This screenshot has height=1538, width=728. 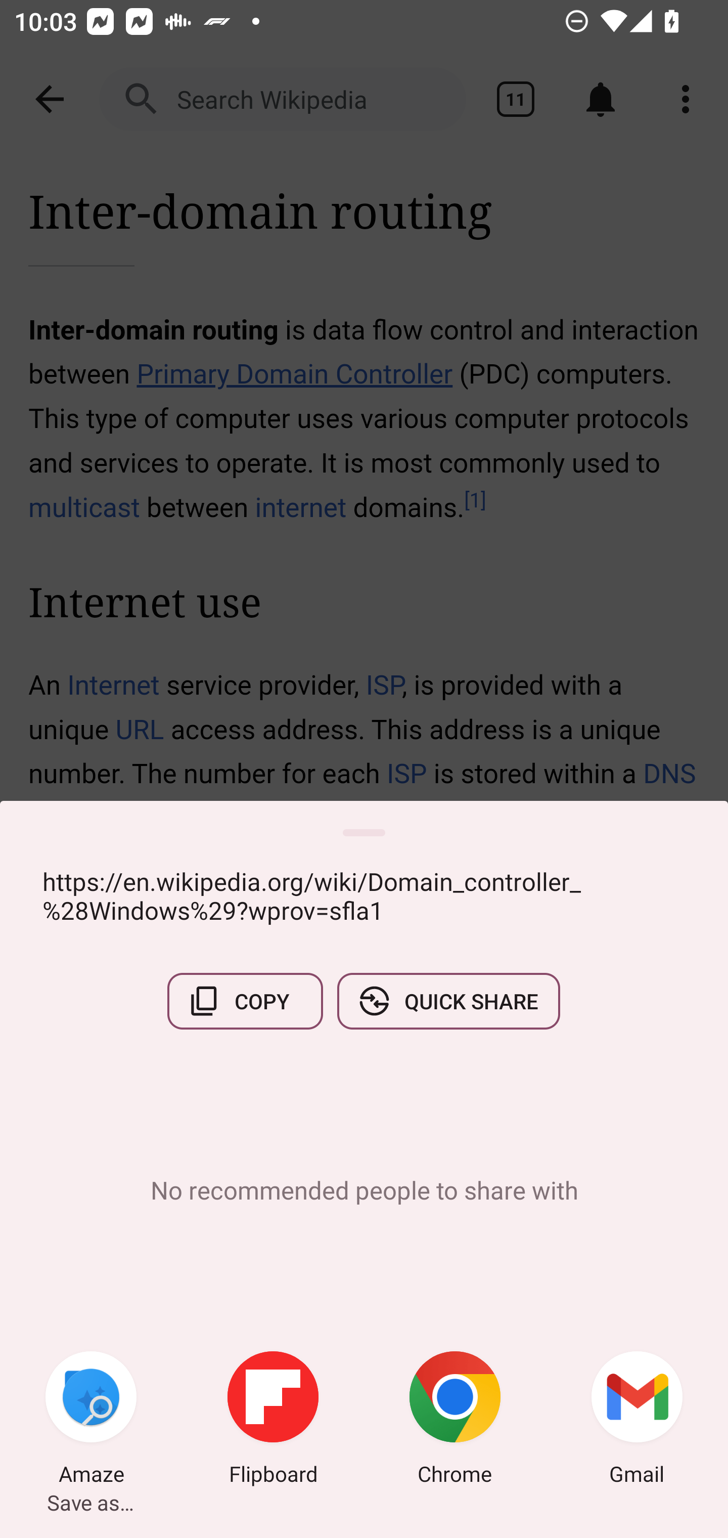 What do you see at coordinates (245, 1001) in the screenshot?
I see `COPY` at bounding box center [245, 1001].